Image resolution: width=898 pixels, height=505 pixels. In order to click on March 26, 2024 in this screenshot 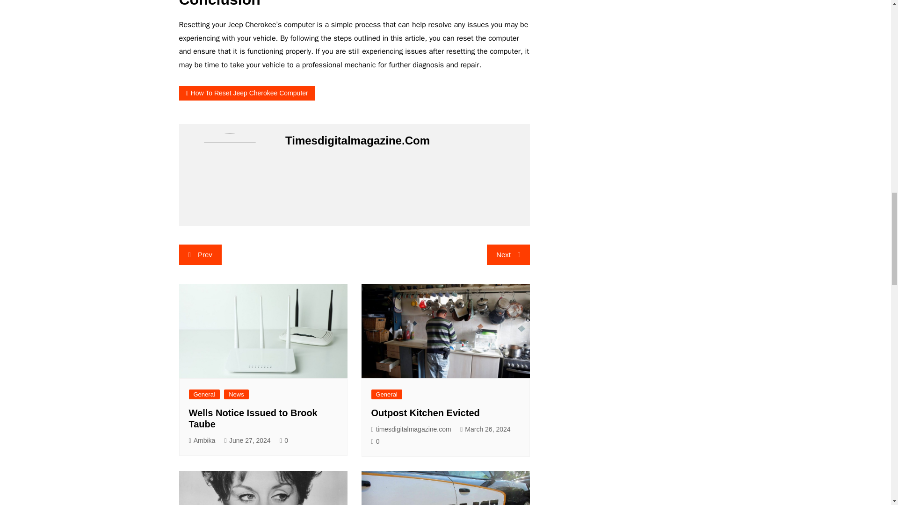, I will do `click(485, 429)`.